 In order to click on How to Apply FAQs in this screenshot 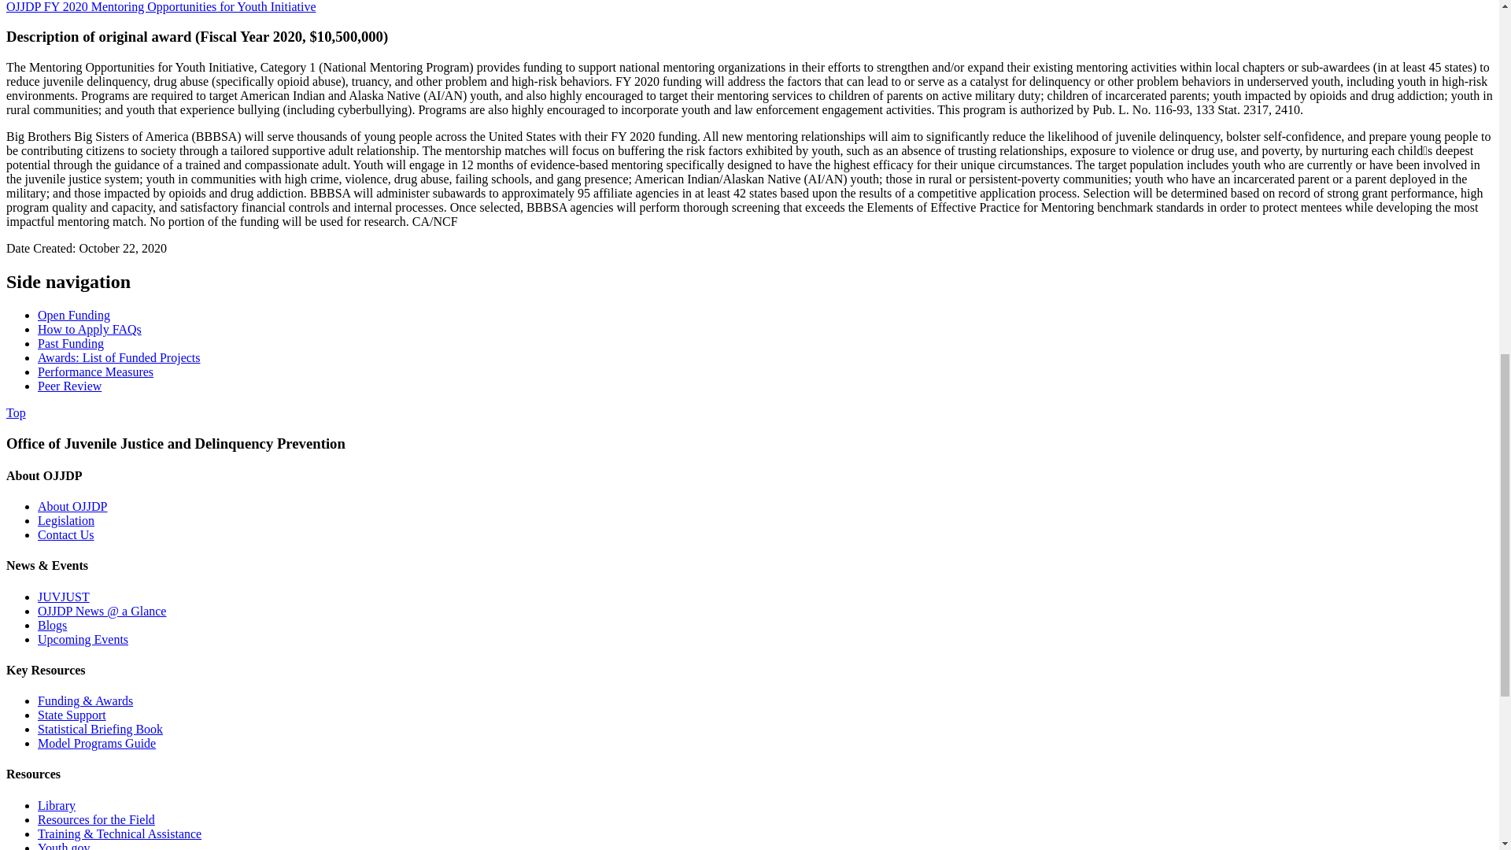, I will do `click(90, 329)`.